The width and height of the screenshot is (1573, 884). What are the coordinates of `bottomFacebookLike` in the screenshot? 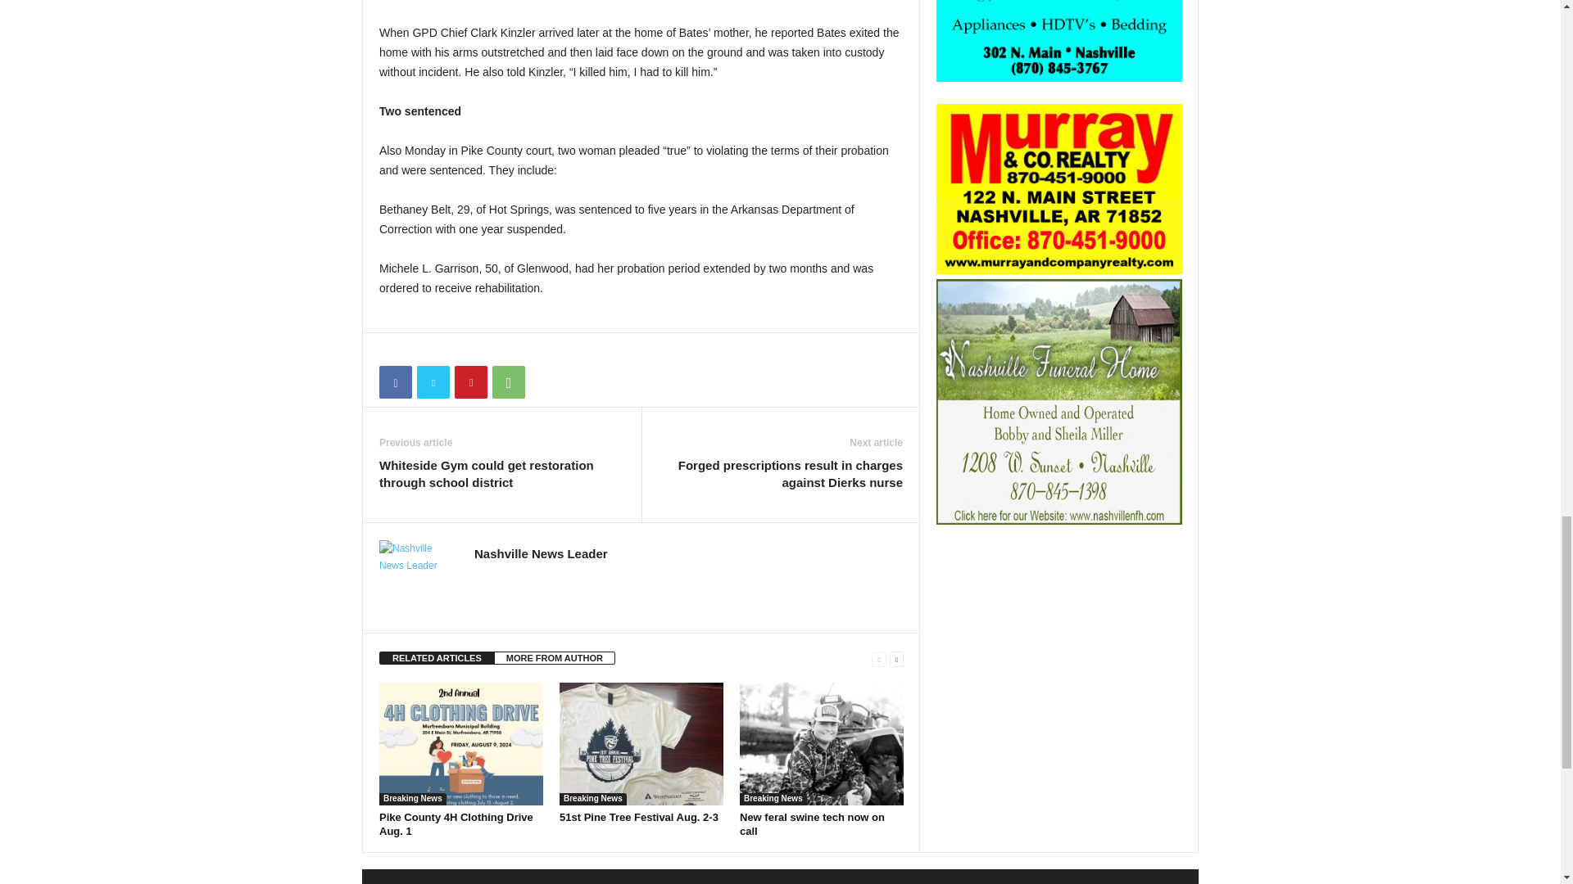 It's located at (422, 350).